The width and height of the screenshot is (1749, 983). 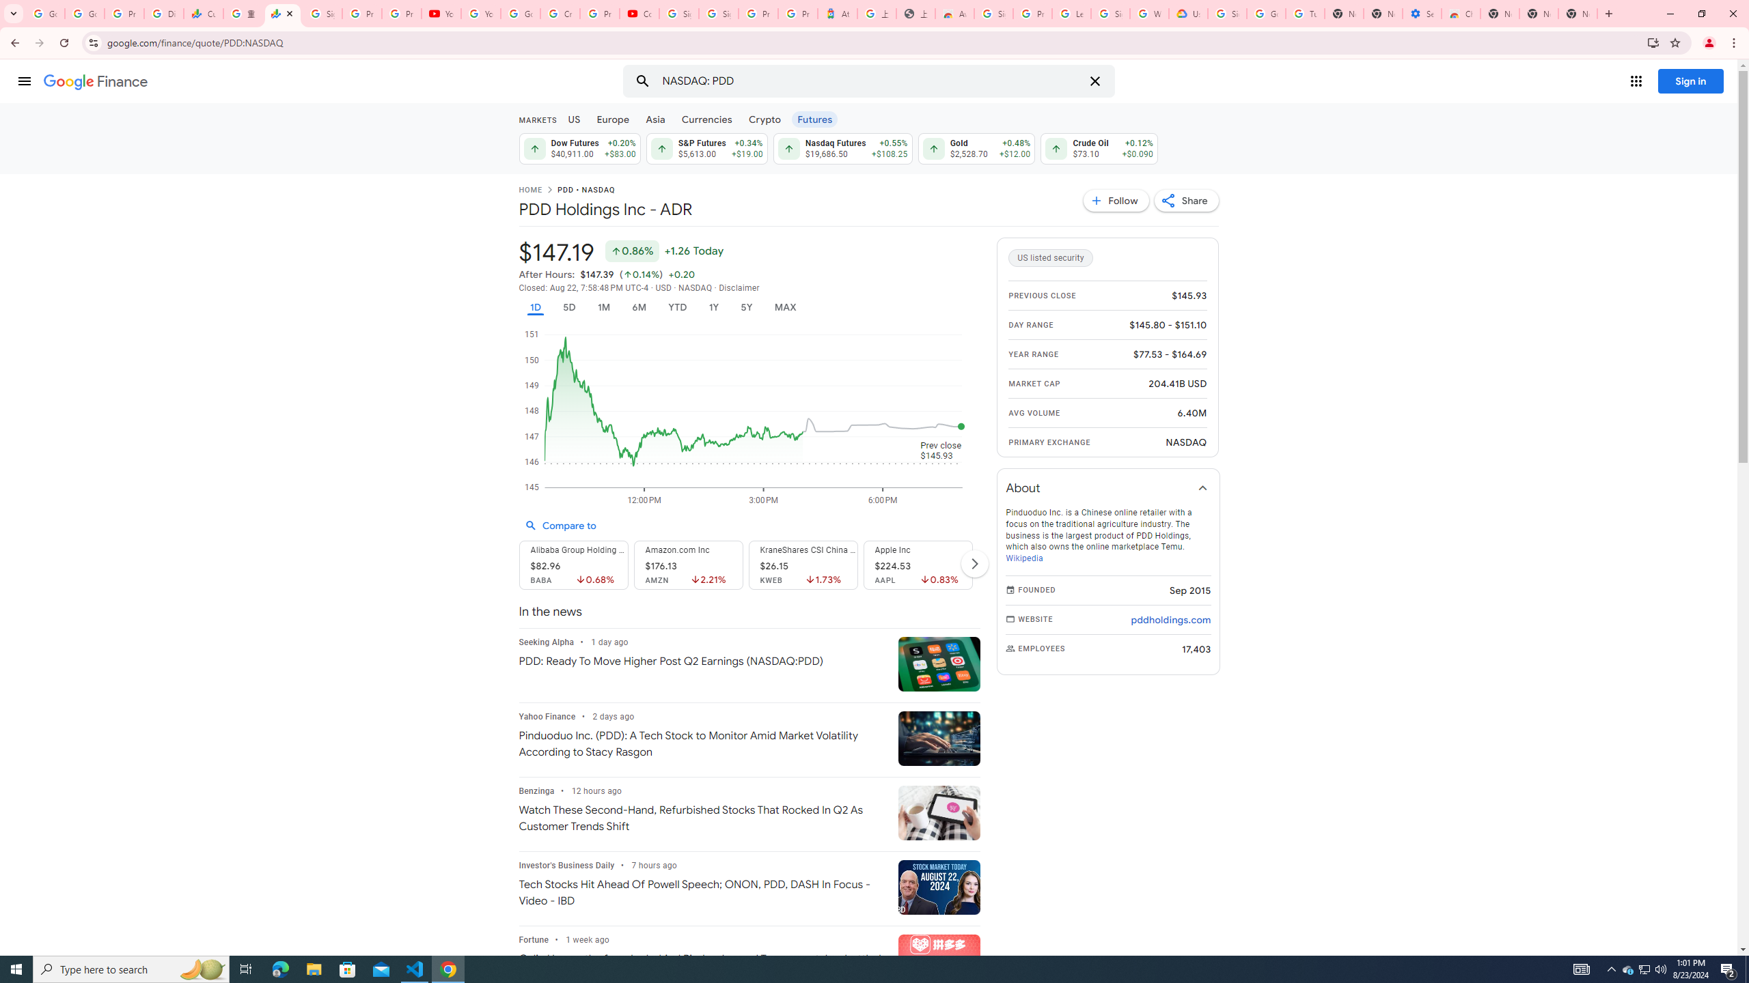 I want to click on S&P Futures $5,613.00 $5,612.25 Up by 0.34% +$19.00 +$18.25, so click(x=706, y=148).